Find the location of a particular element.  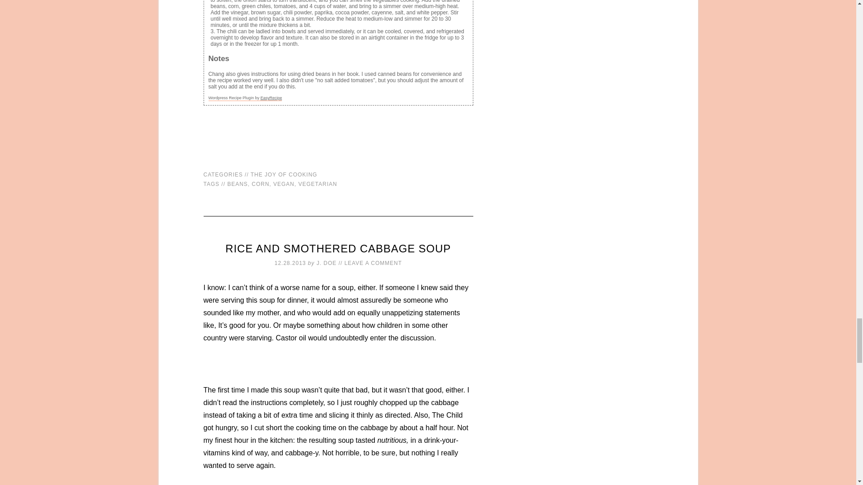

J. DOE is located at coordinates (326, 263).